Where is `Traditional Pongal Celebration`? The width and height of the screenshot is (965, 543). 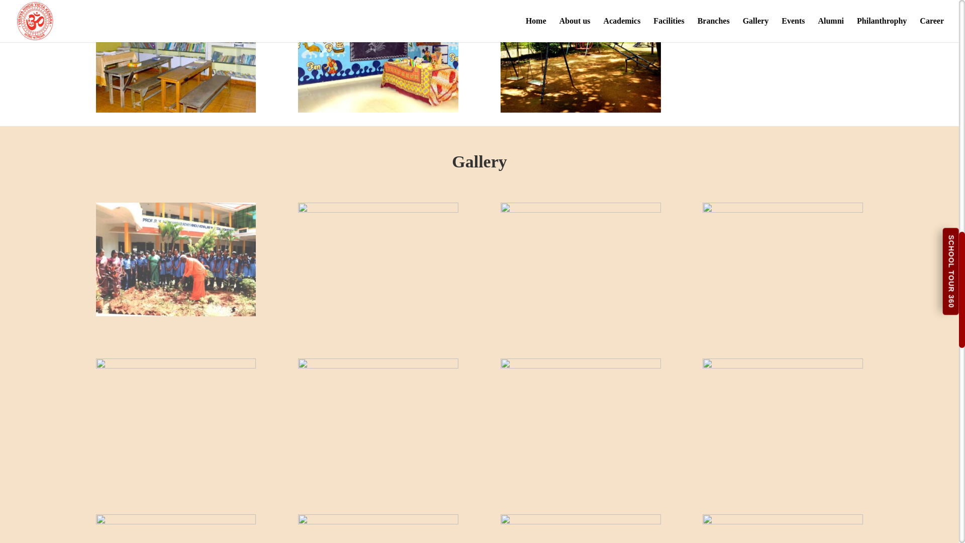
Traditional Pongal Celebration is located at coordinates (782, 210).